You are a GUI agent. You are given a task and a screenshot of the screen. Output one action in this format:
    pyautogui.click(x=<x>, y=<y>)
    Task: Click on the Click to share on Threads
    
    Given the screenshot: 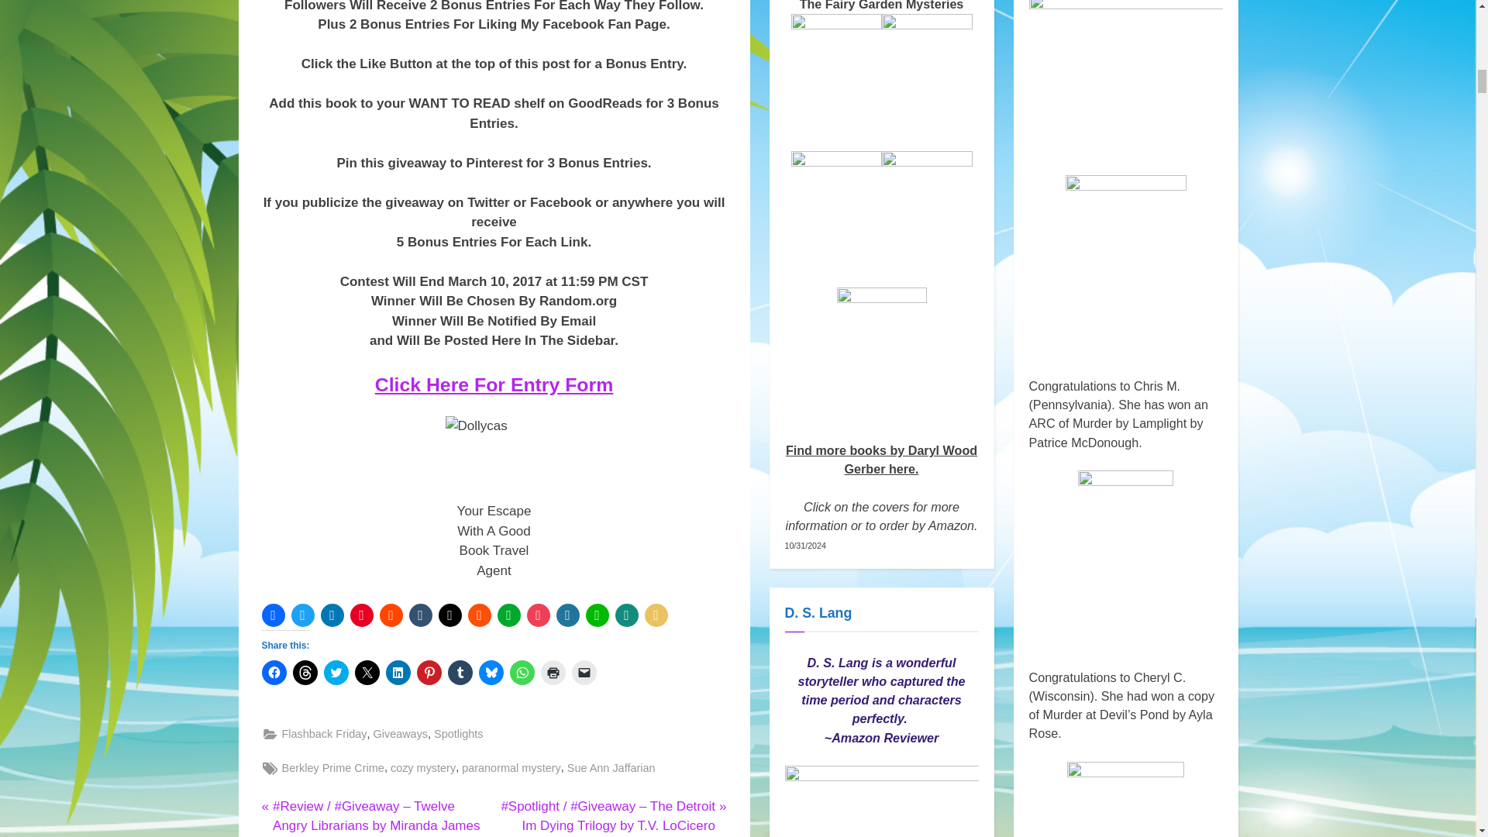 What is the action you would take?
    pyautogui.click(x=305, y=673)
    